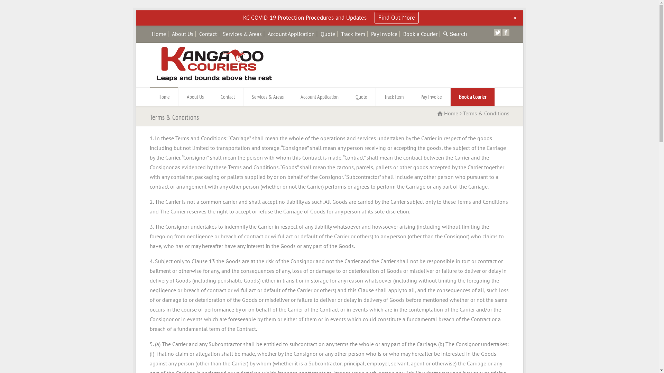 The height and width of the screenshot is (373, 664). What do you see at coordinates (208, 34) in the screenshot?
I see `Contact` at bounding box center [208, 34].